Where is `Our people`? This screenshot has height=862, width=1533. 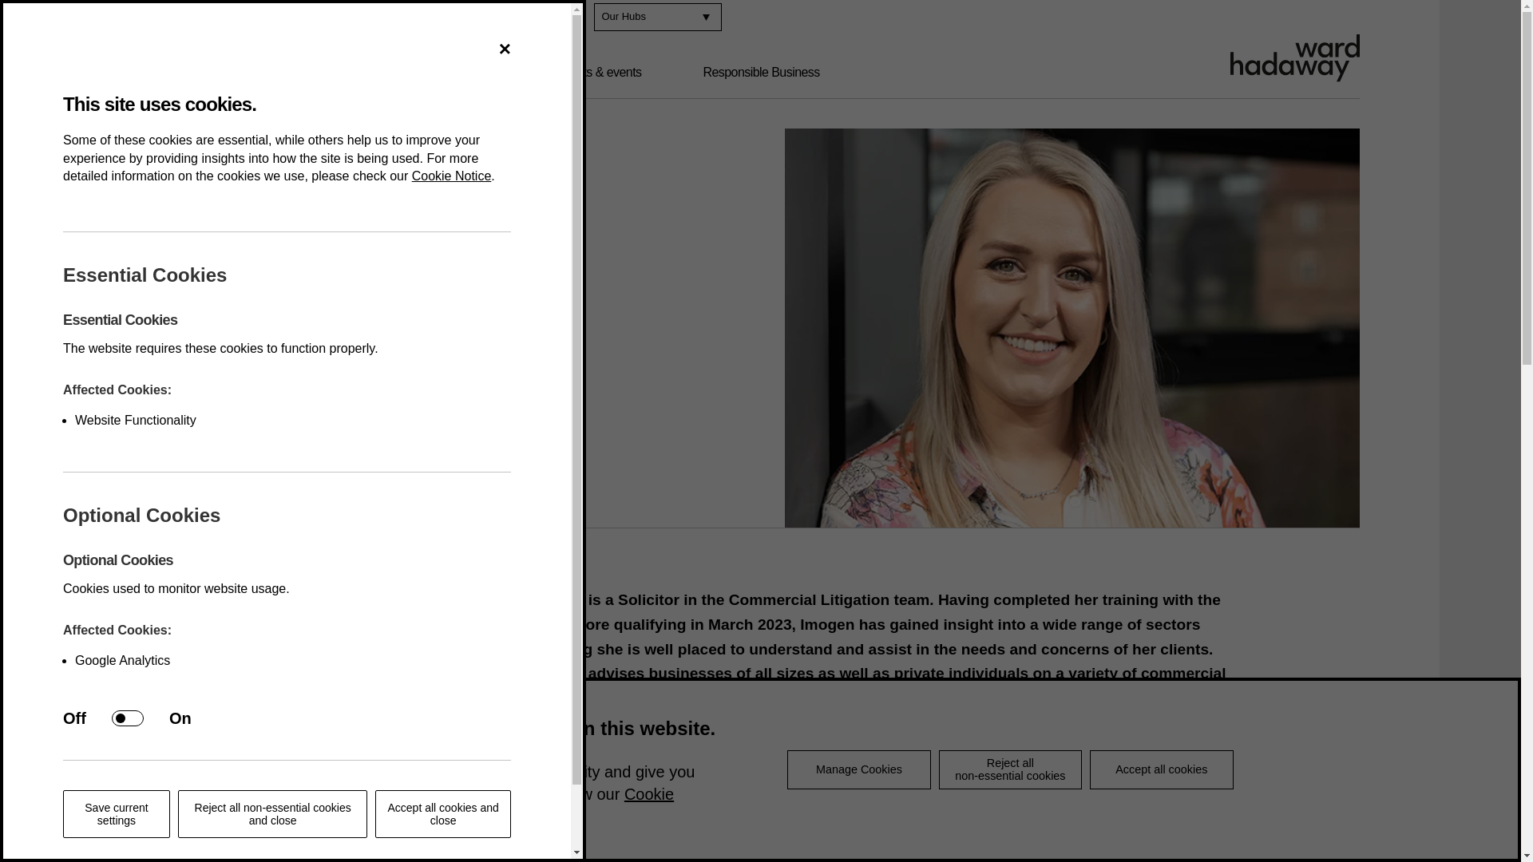
Our people is located at coordinates (228, 287).